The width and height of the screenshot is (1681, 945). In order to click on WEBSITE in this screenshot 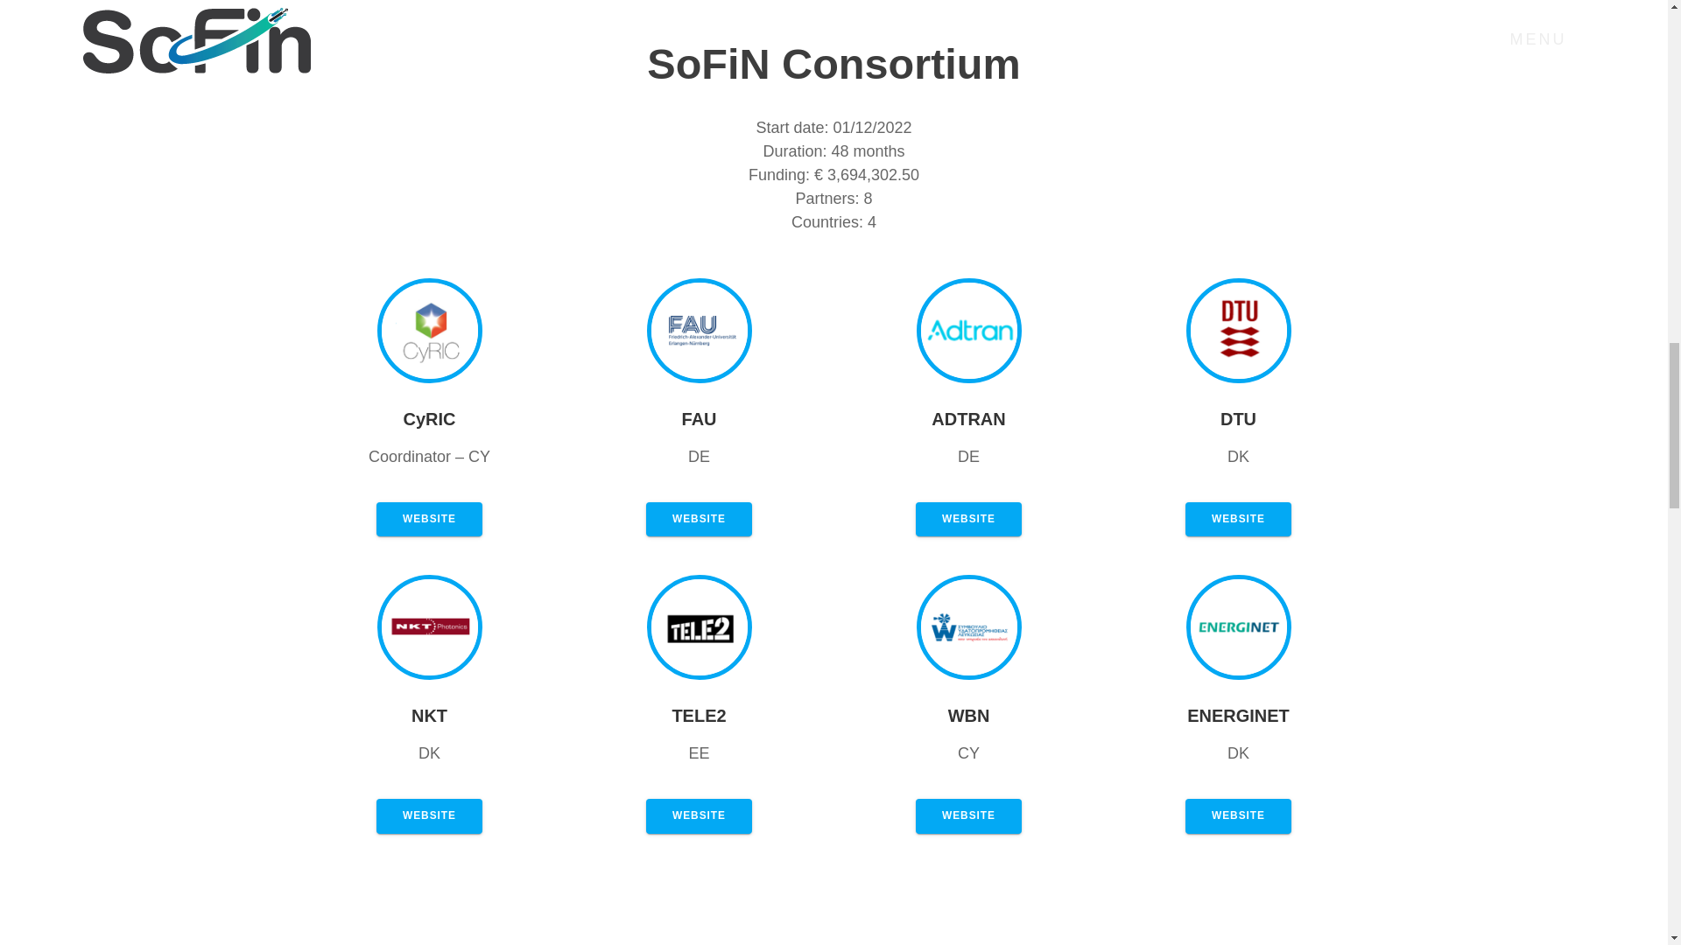, I will do `click(699, 519)`.